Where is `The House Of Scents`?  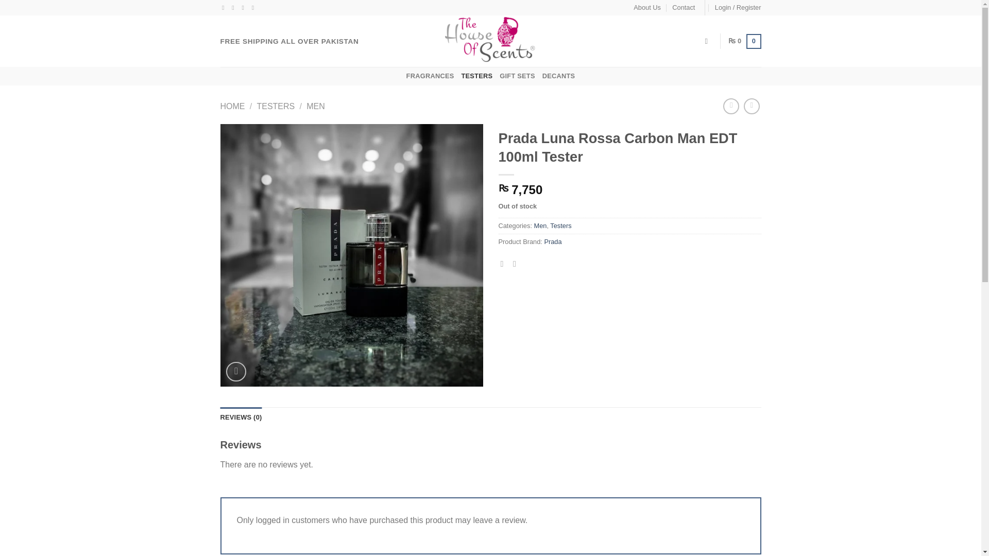 The House Of Scents is located at coordinates (490, 41).